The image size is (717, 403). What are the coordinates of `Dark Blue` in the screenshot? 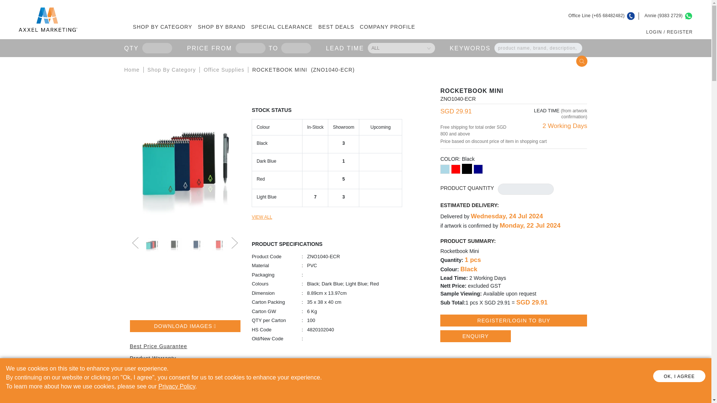 It's located at (478, 169).